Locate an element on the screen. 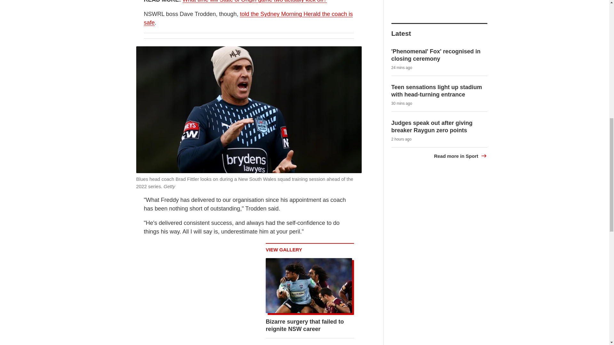 The height and width of the screenshot is (345, 614). Bizarre surgery that failed to reignite NSW career is located at coordinates (305, 325).